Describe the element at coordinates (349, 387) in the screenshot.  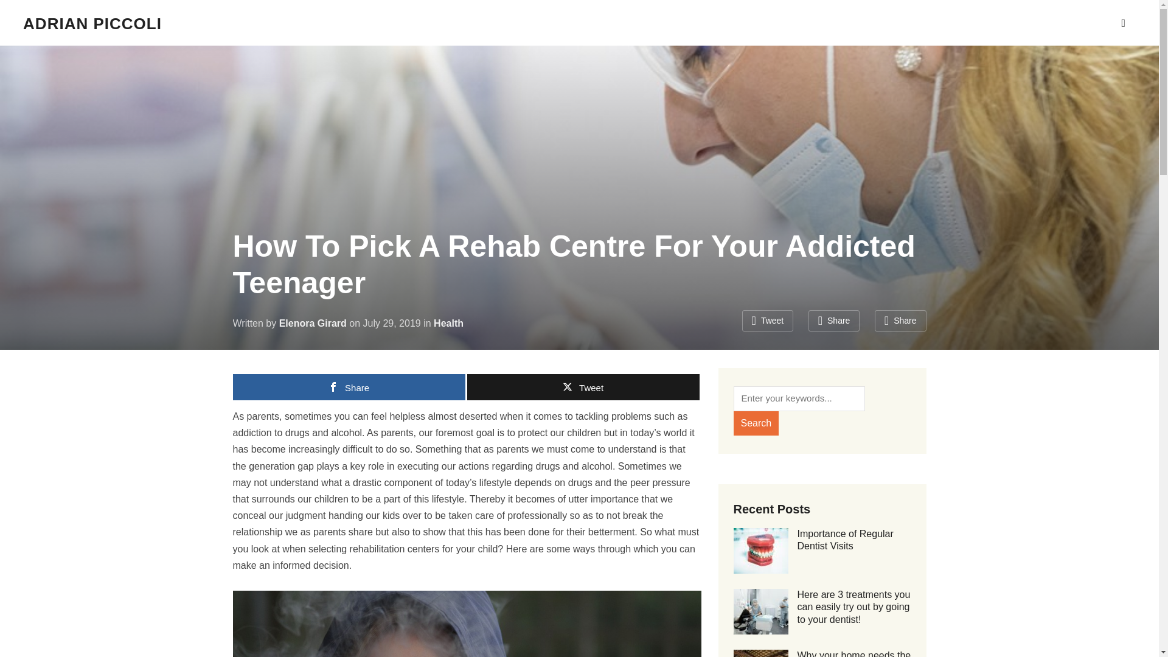
I see `Share` at that location.